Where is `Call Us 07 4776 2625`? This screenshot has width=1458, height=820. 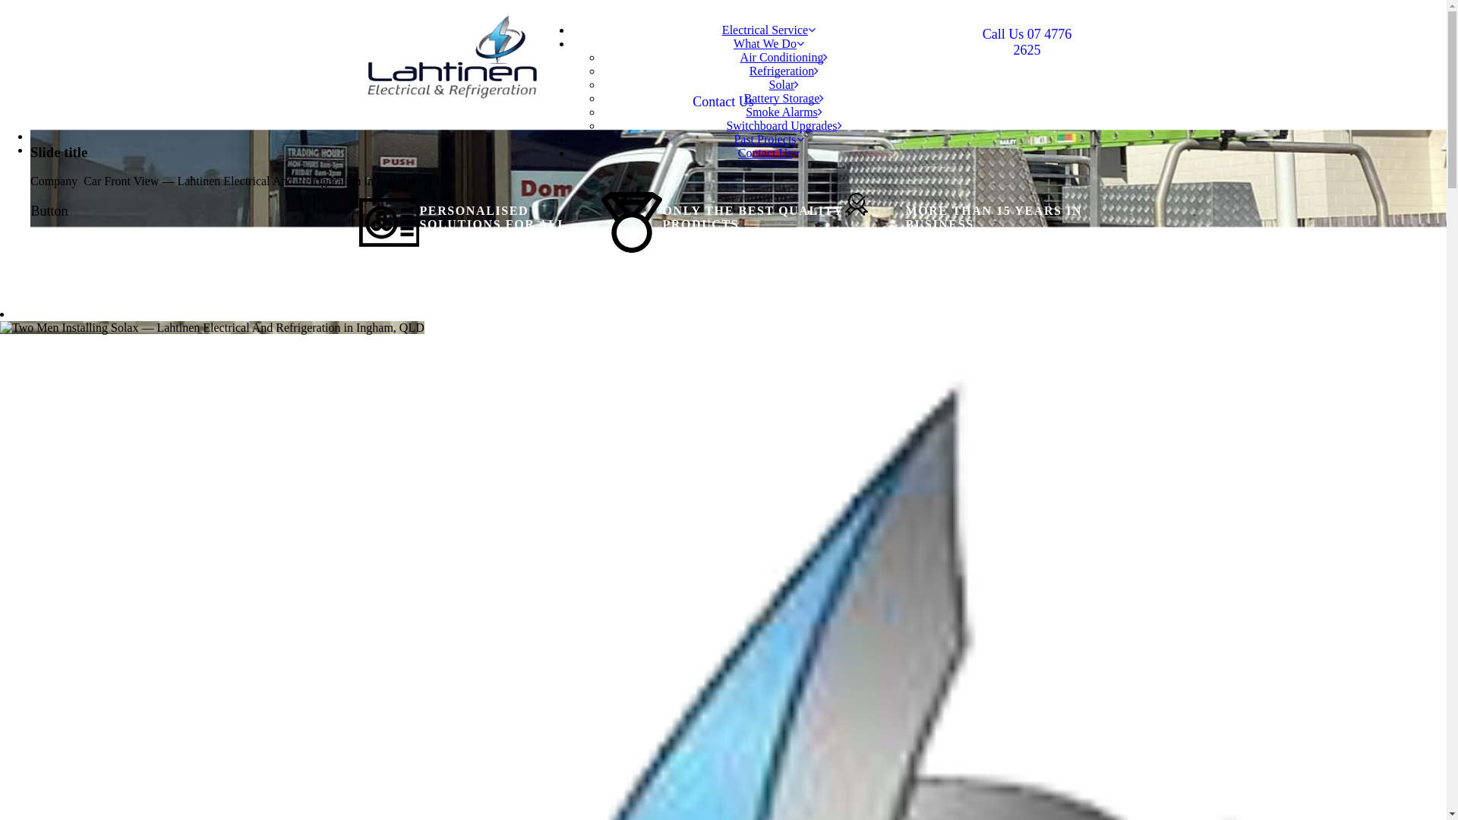 Call Us 07 4776 2625 is located at coordinates (1027, 43).